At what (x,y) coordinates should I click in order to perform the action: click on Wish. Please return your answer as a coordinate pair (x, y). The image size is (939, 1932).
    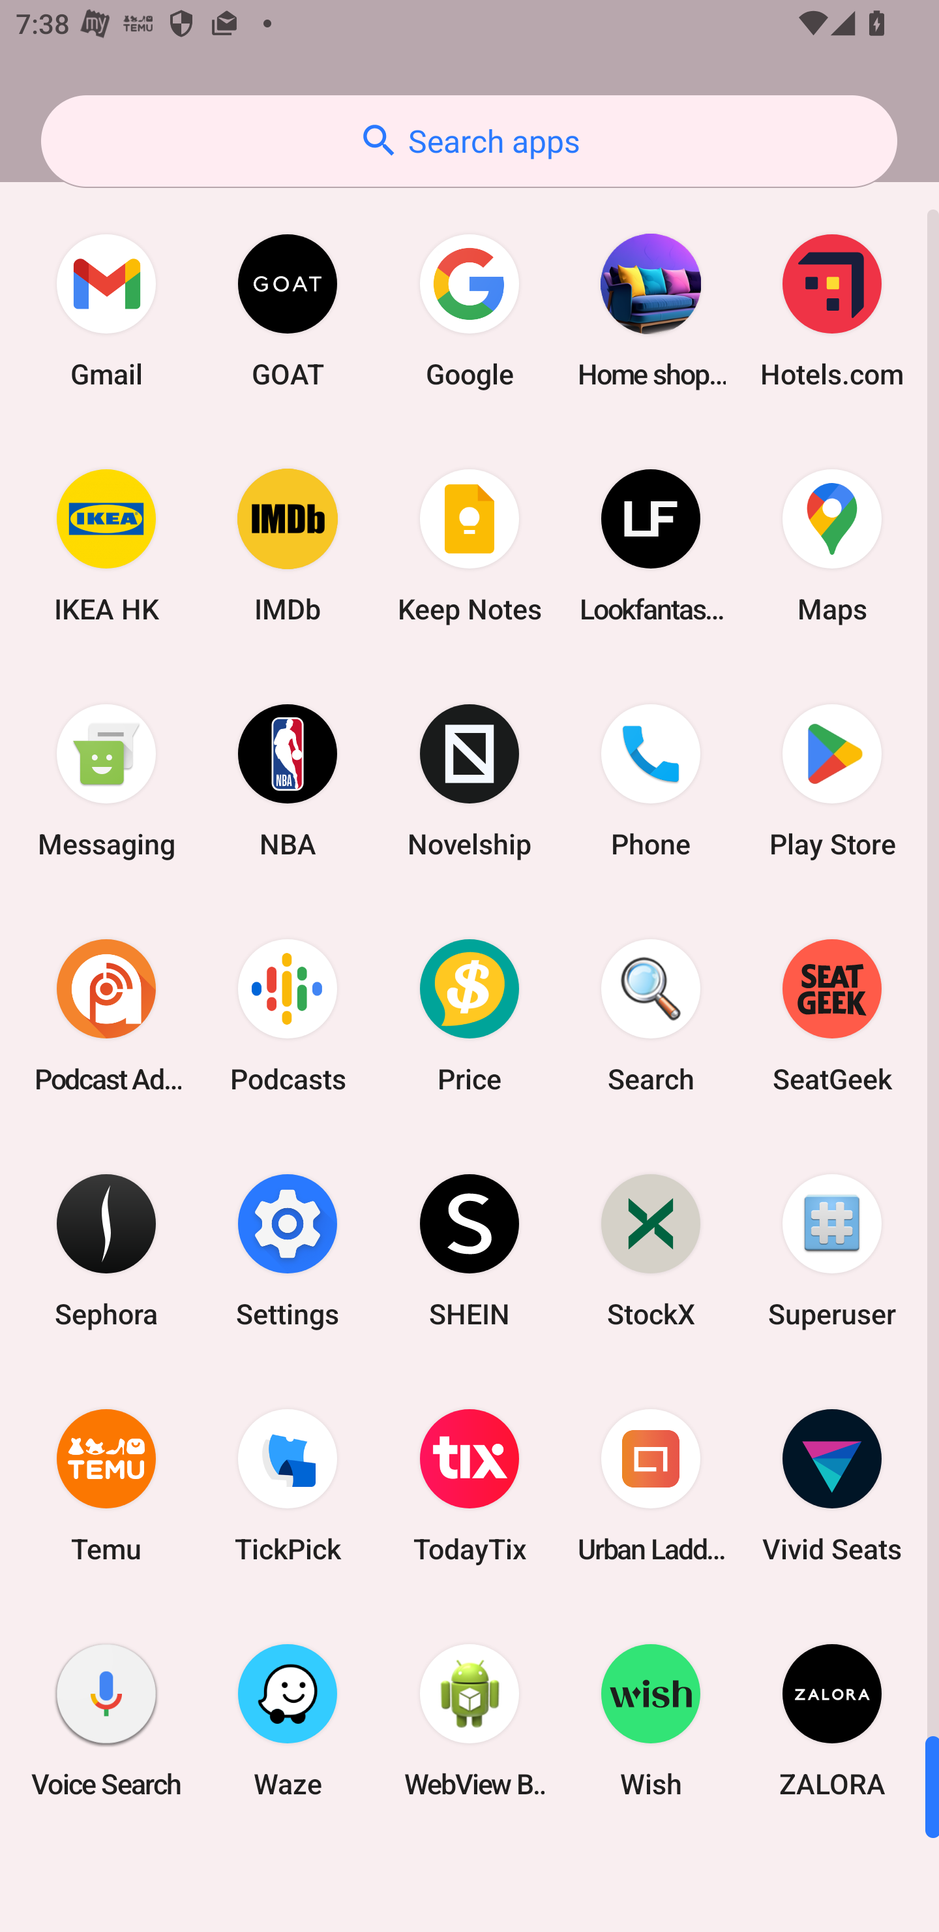
    Looking at the image, I should click on (651, 1720).